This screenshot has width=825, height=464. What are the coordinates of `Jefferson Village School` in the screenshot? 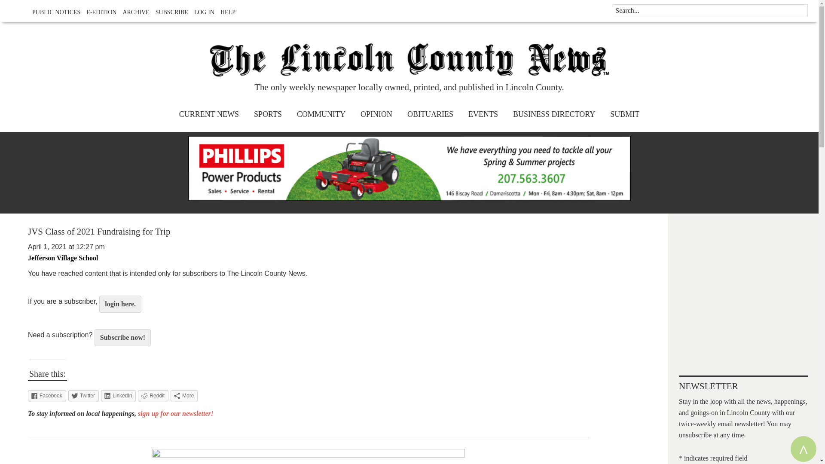 It's located at (63, 258).